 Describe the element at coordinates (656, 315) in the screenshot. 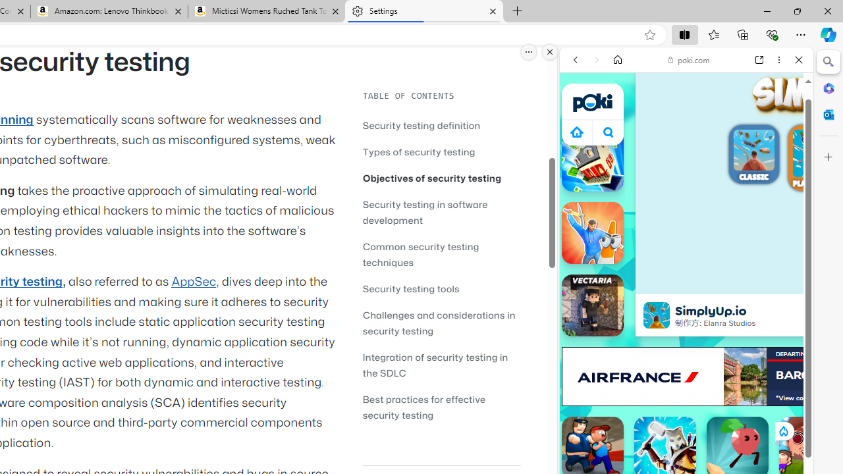

I see `SimplyUp.io` at that location.